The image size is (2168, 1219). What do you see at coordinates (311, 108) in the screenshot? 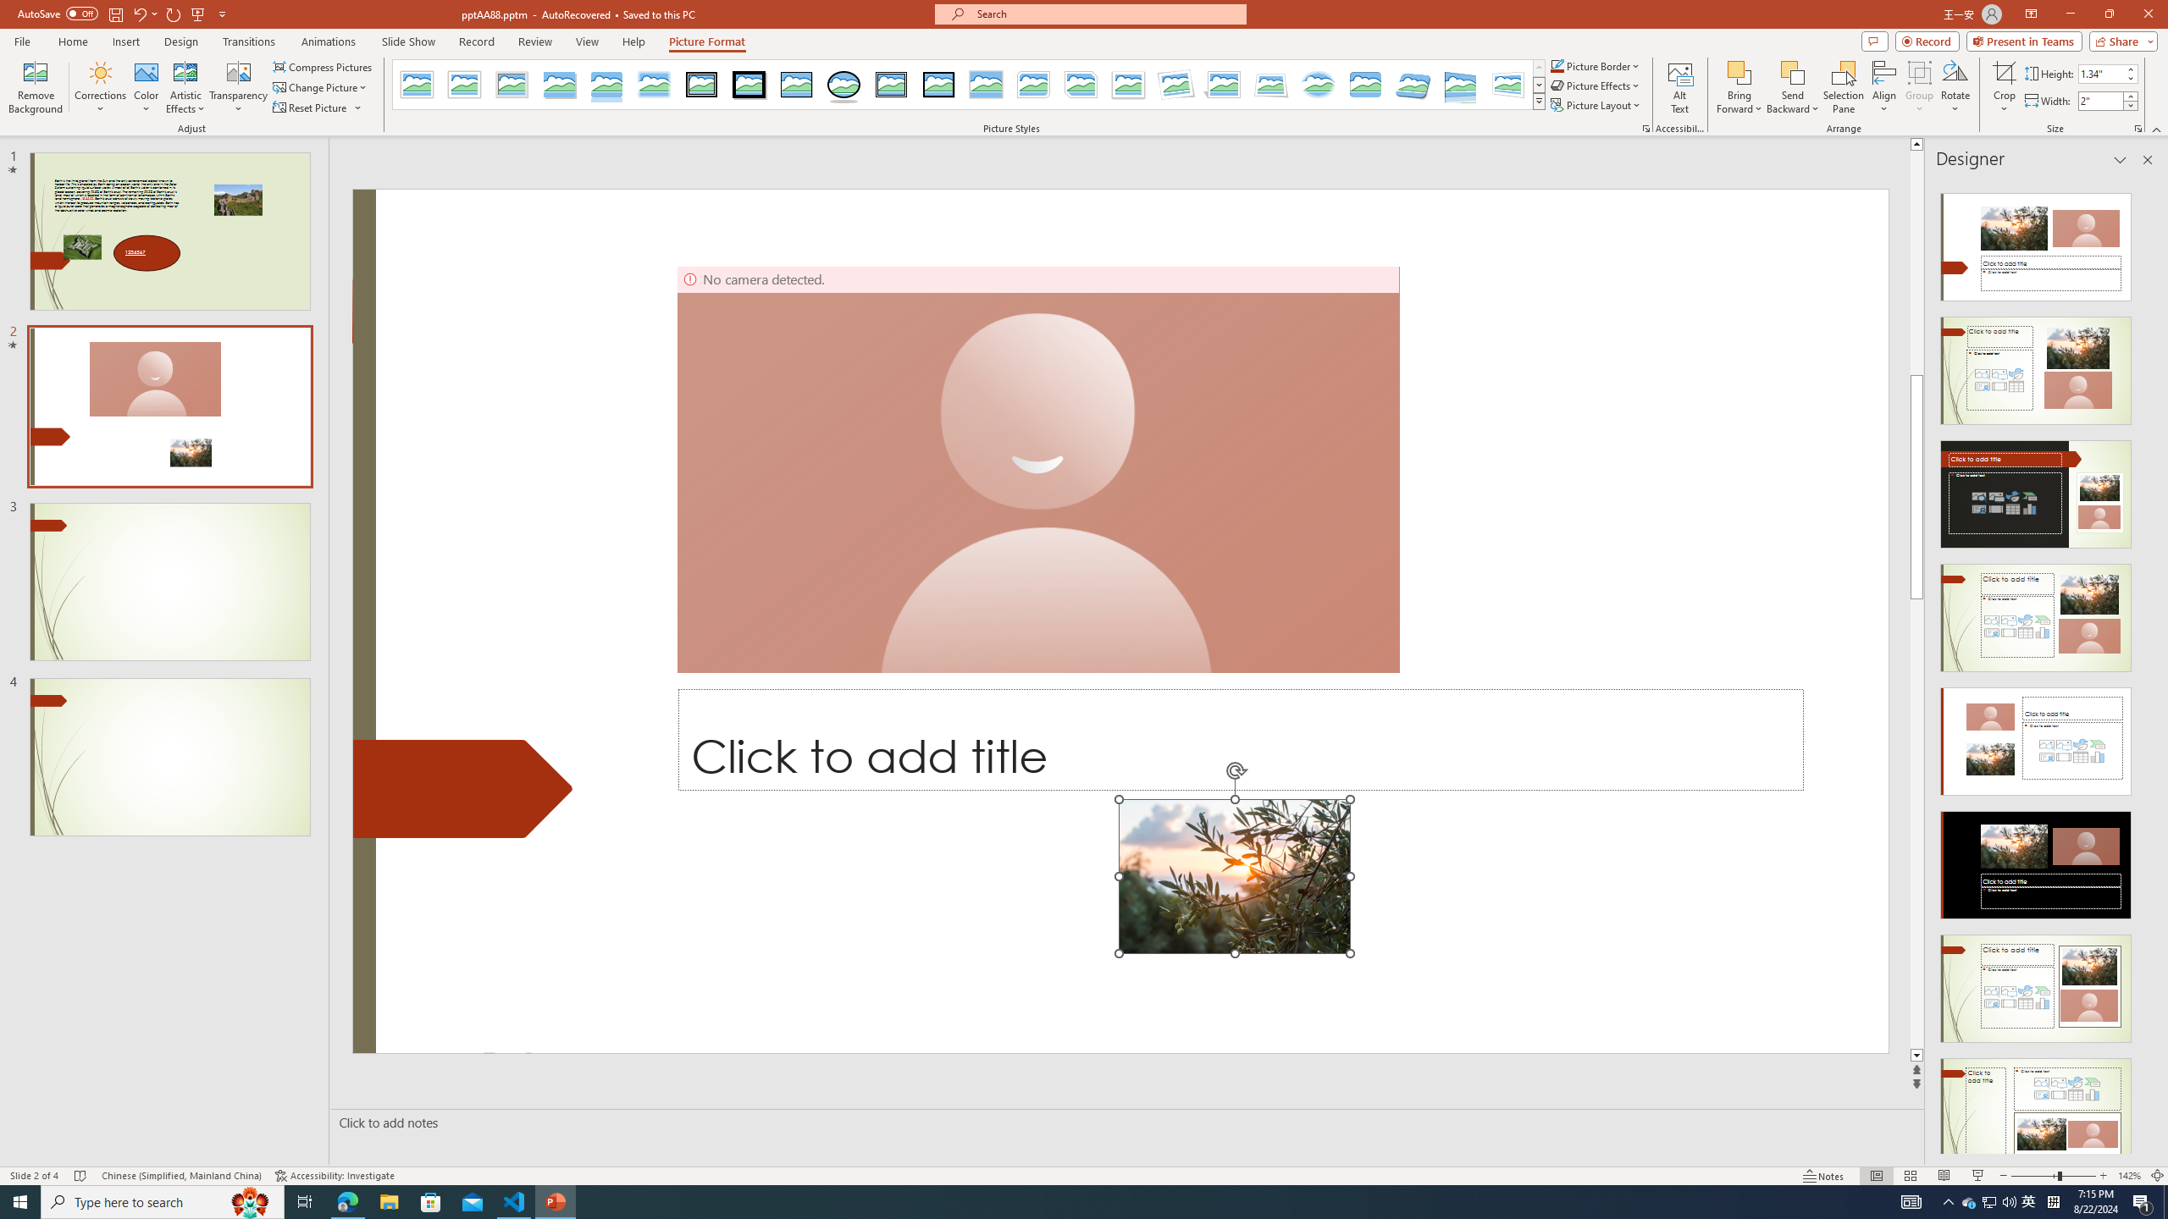
I see `Reset Picture` at bounding box center [311, 108].